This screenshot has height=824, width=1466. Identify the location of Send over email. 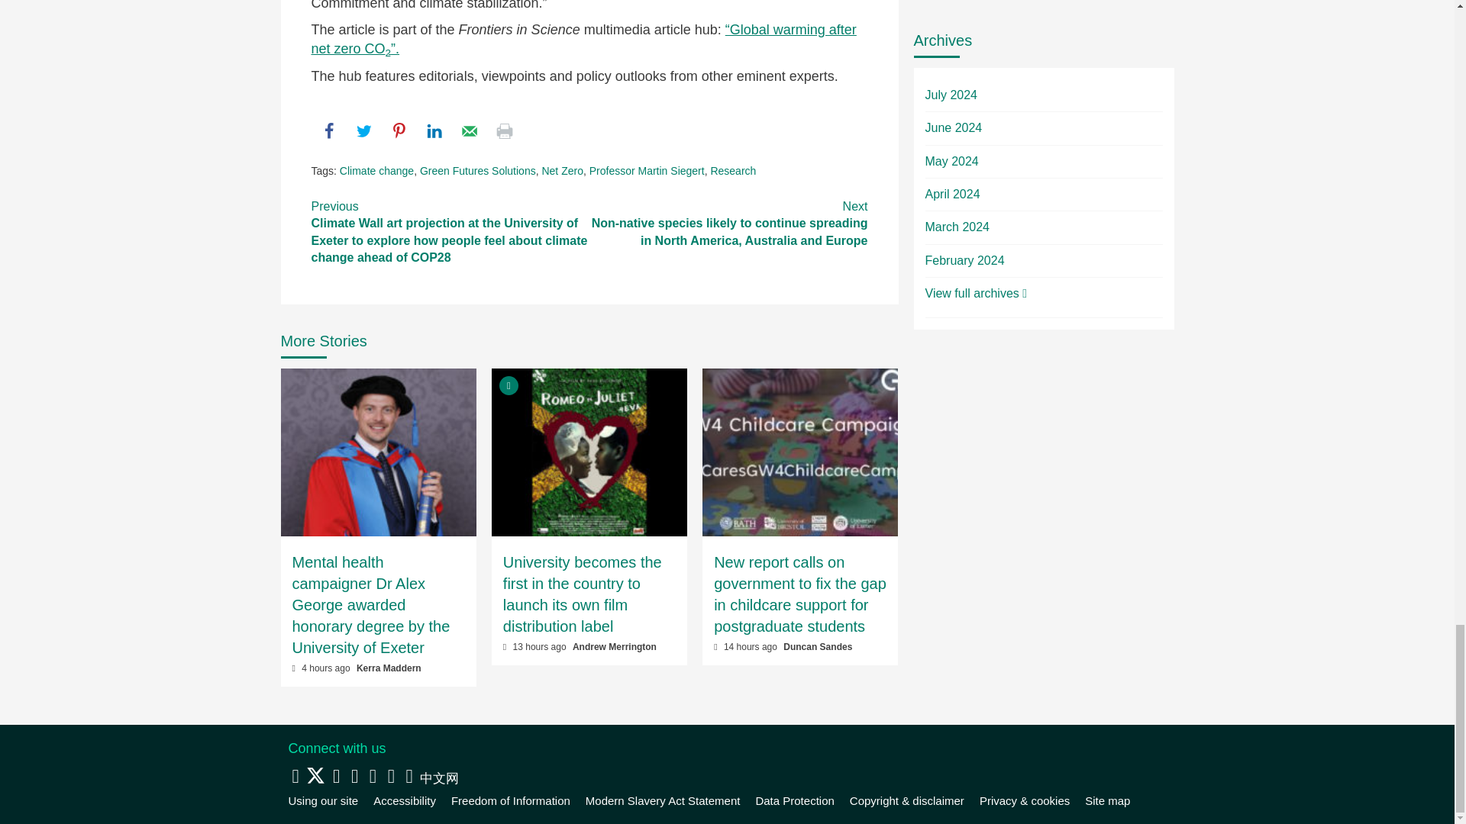
(469, 131).